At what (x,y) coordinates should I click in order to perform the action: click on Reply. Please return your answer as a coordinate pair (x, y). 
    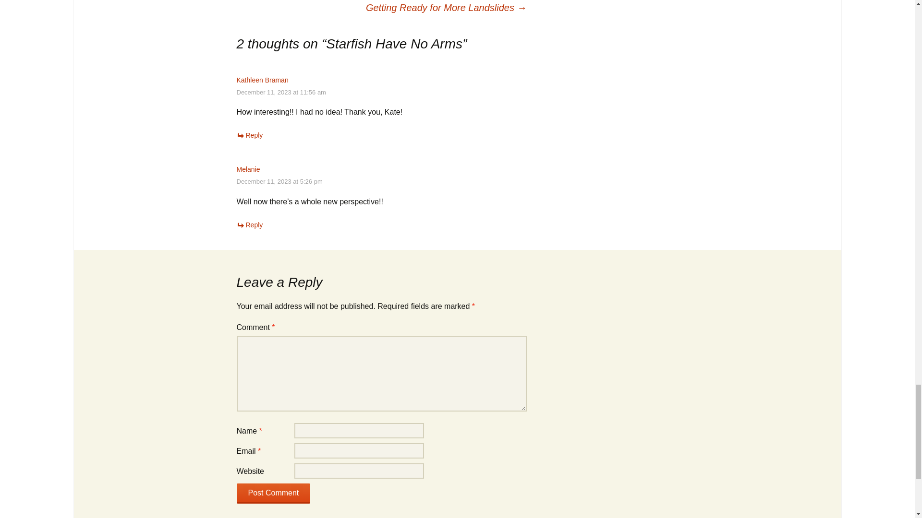
    Looking at the image, I should click on (249, 225).